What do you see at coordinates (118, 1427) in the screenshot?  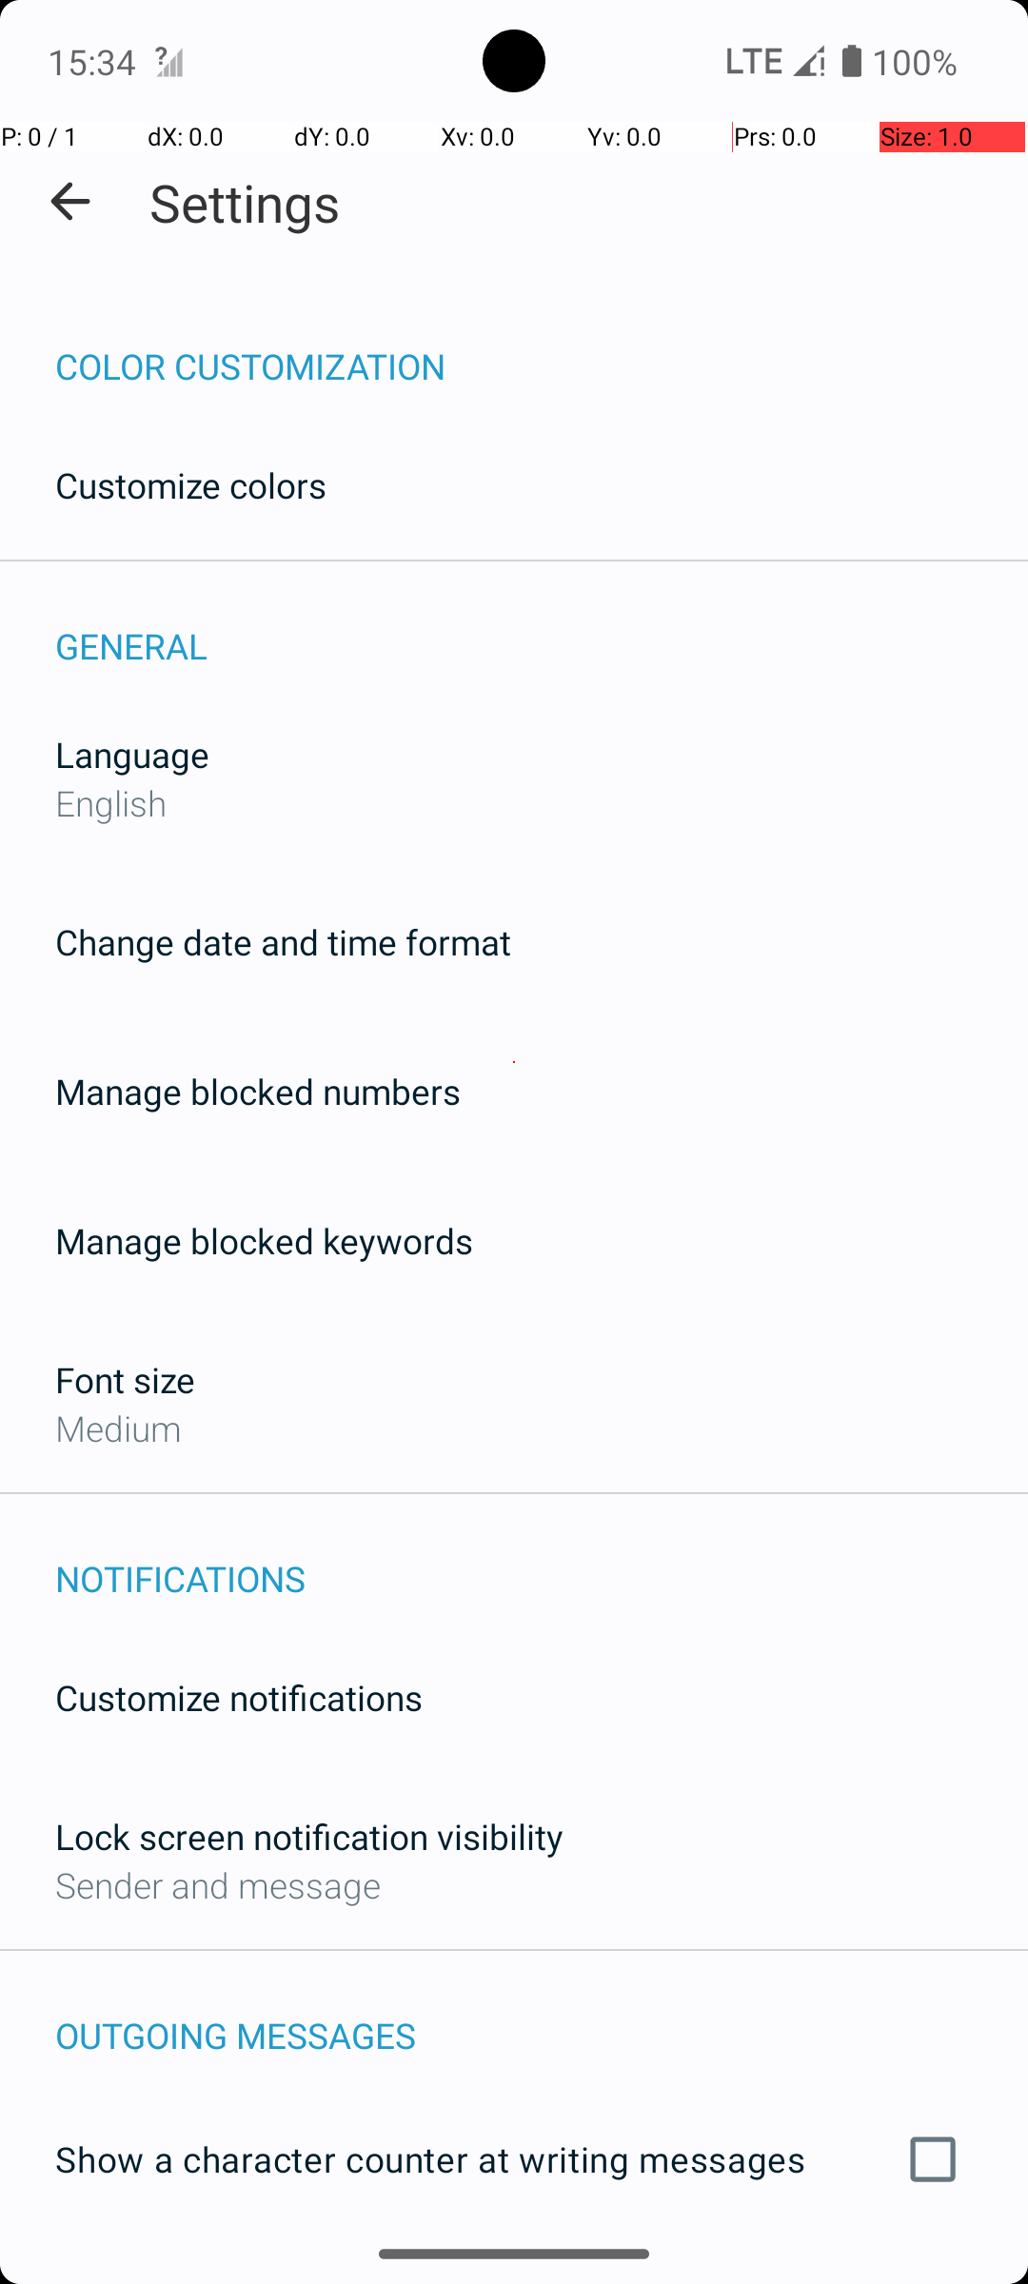 I see `Medium` at bounding box center [118, 1427].